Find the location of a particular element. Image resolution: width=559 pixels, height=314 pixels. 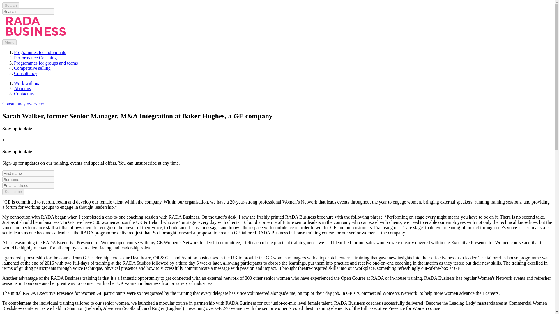

Programmes for groups and teams is located at coordinates (46, 63).